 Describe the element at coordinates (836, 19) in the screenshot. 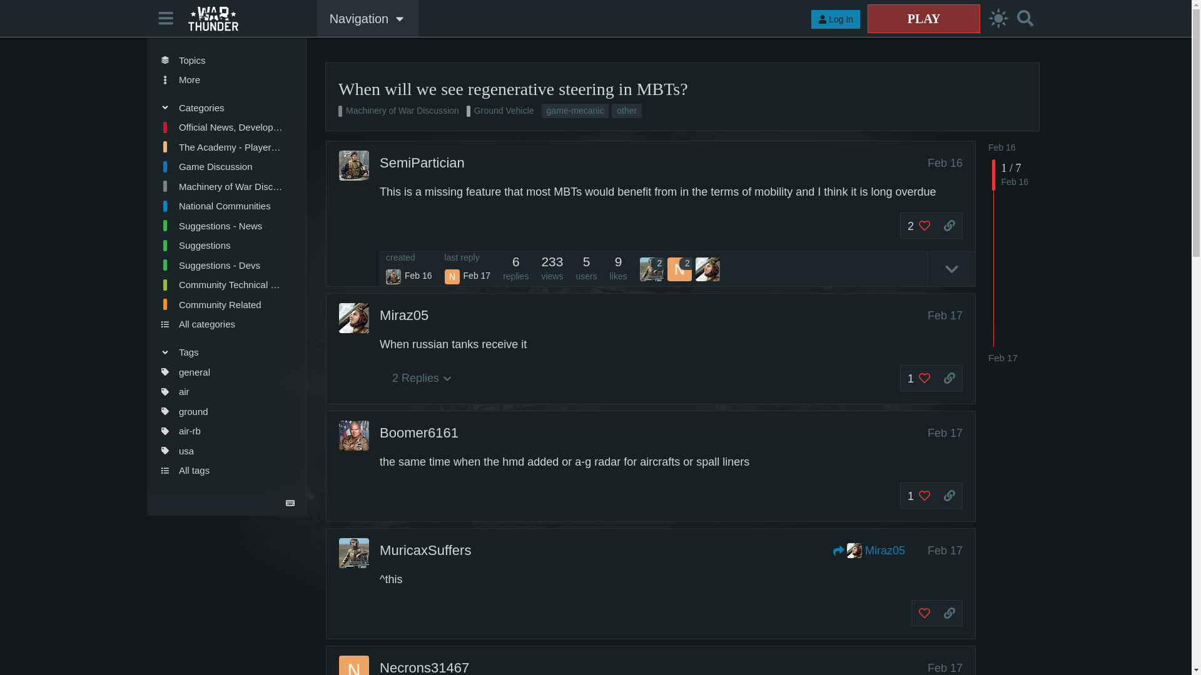

I see `Log In` at that location.